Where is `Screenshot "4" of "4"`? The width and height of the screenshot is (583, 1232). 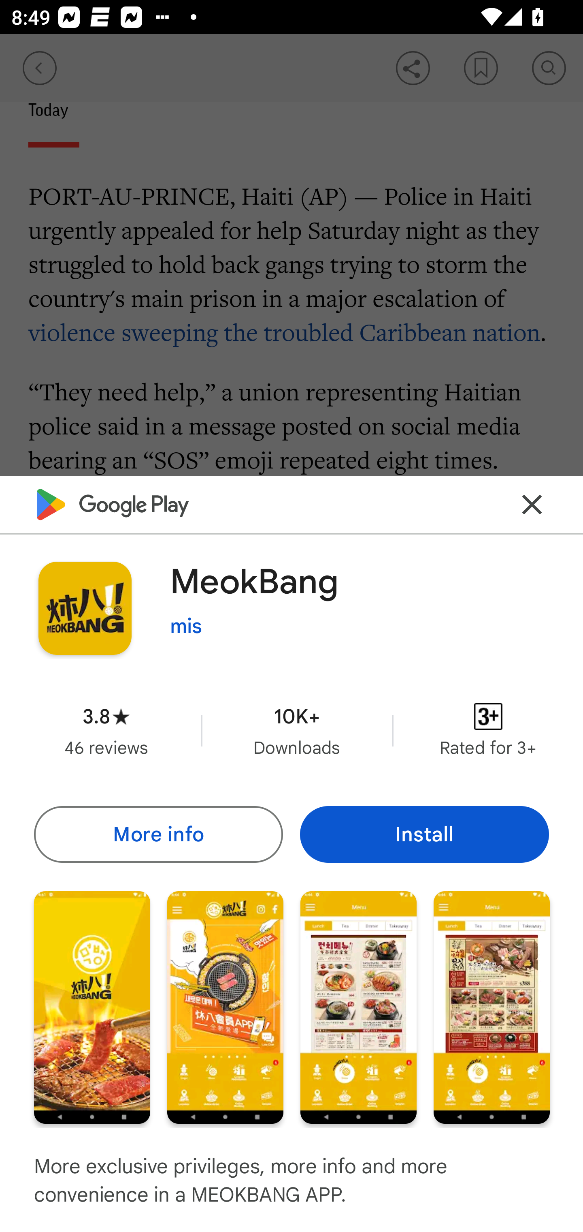 Screenshot "4" of "4" is located at coordinates (492, 1007).